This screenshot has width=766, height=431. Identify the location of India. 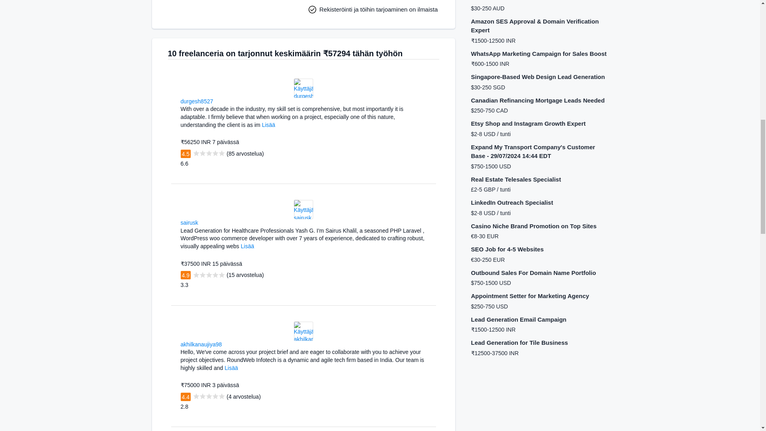
(218, 101).